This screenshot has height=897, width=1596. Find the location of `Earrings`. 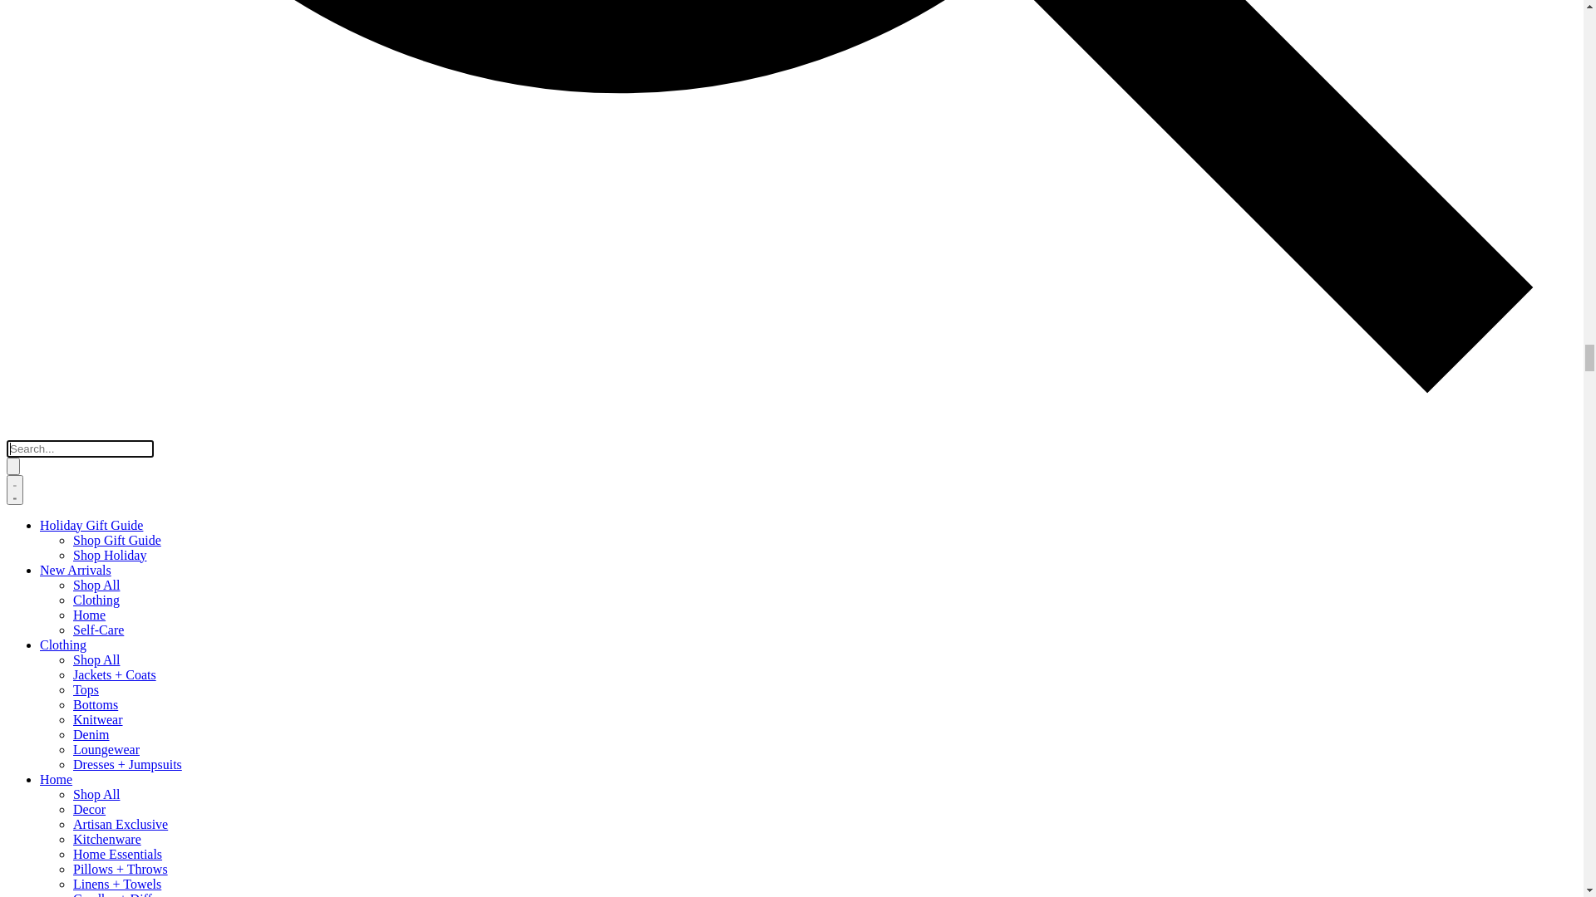

Earrings is located at coordinates (29, 766).